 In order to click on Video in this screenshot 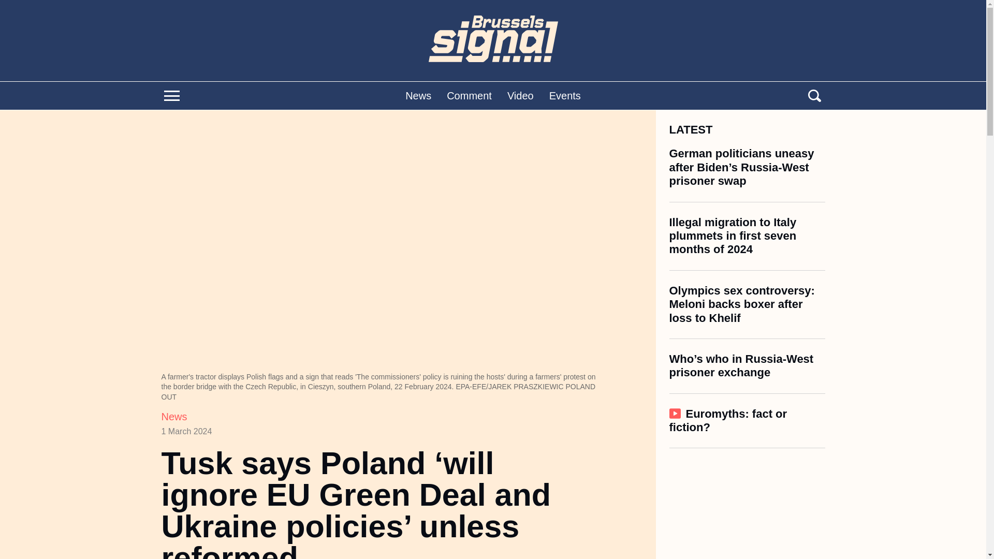, I will do `click(520, 95)`.